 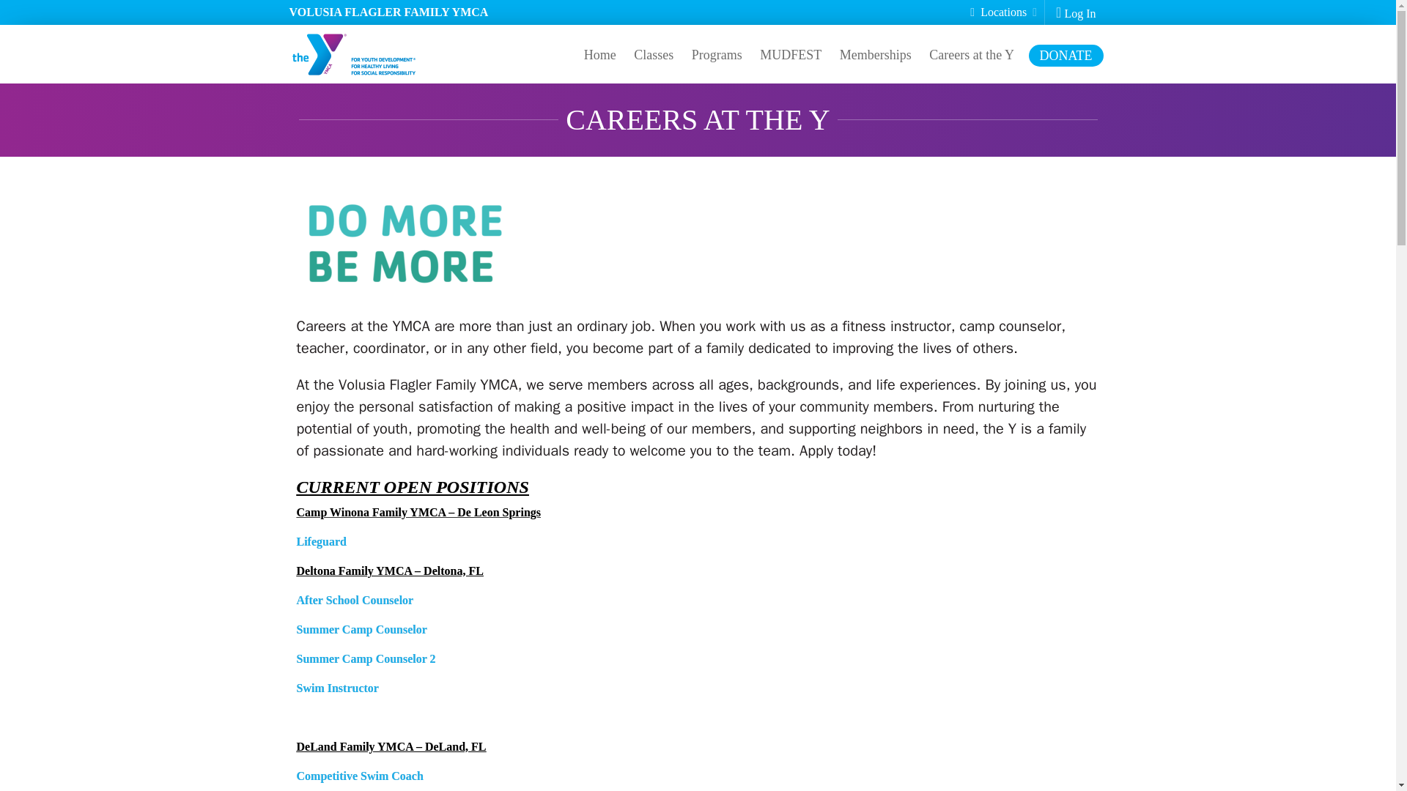 What do you see at coordinates (717, 55) in the screenshot?
I see `Programs` at bounding box center [717, 55].